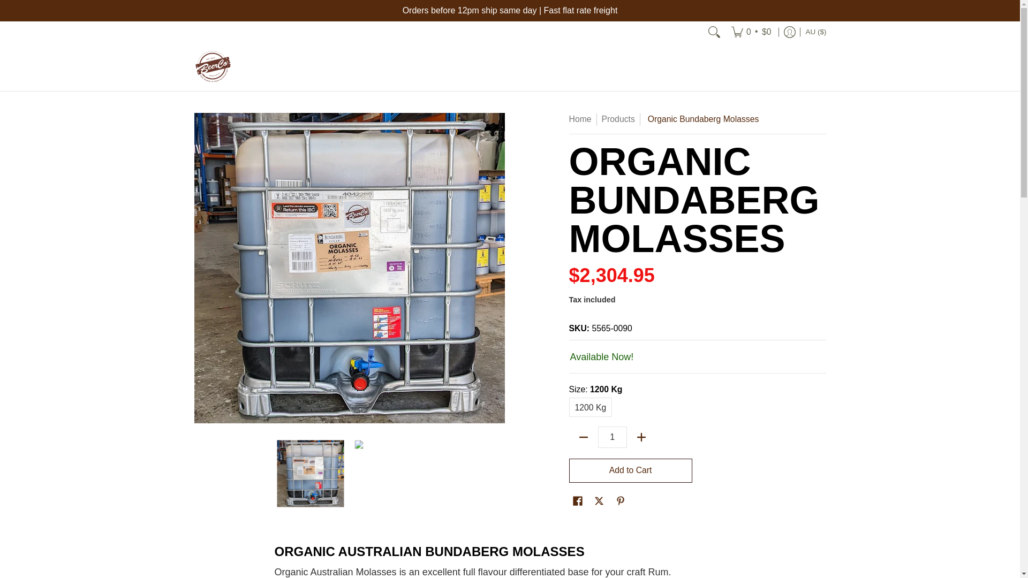 The image size is (1028, 578). What do you see at coordinates (676, 66) in the screenshot?
I see `BI` at bounding box center [676, 66].